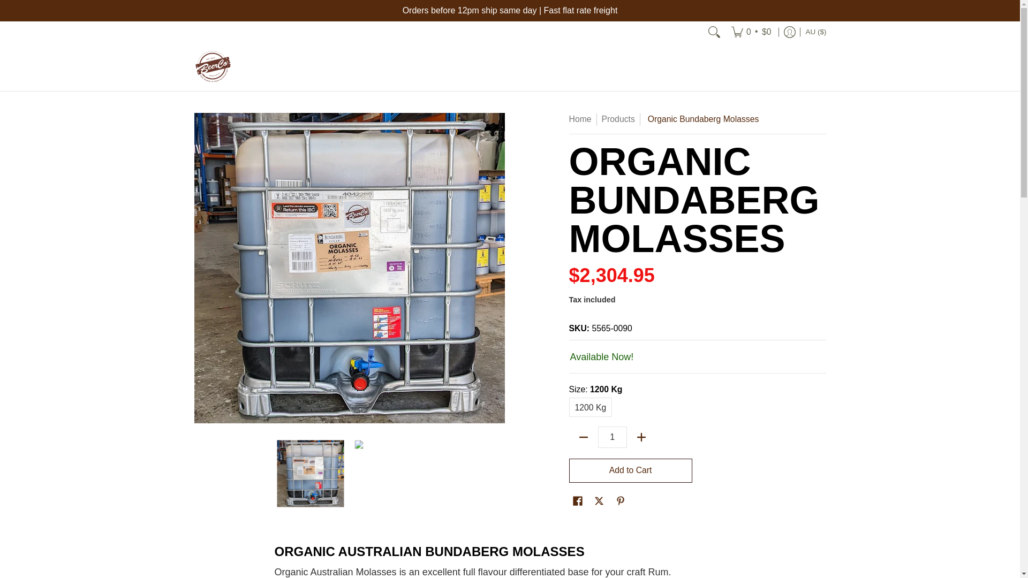 The image size is (1028, 578). What do you see at coordinates (676, 66) in the screenshot?
I see `BI` at bounding box center [676, 66].